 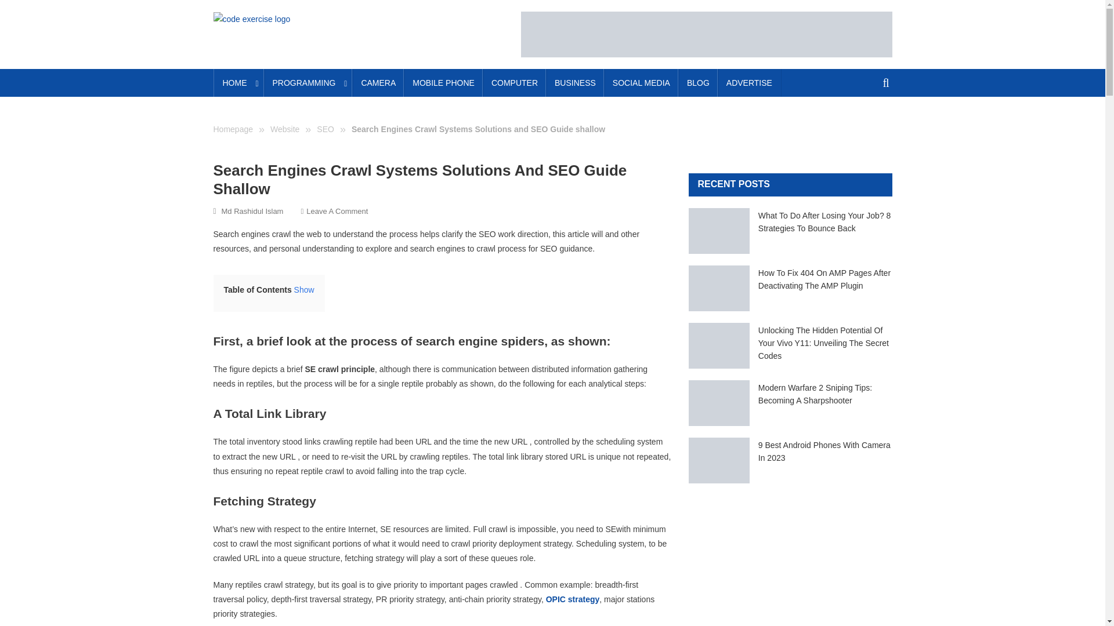 I want to click on PROGRAMMING, so click(x=309, y=82).